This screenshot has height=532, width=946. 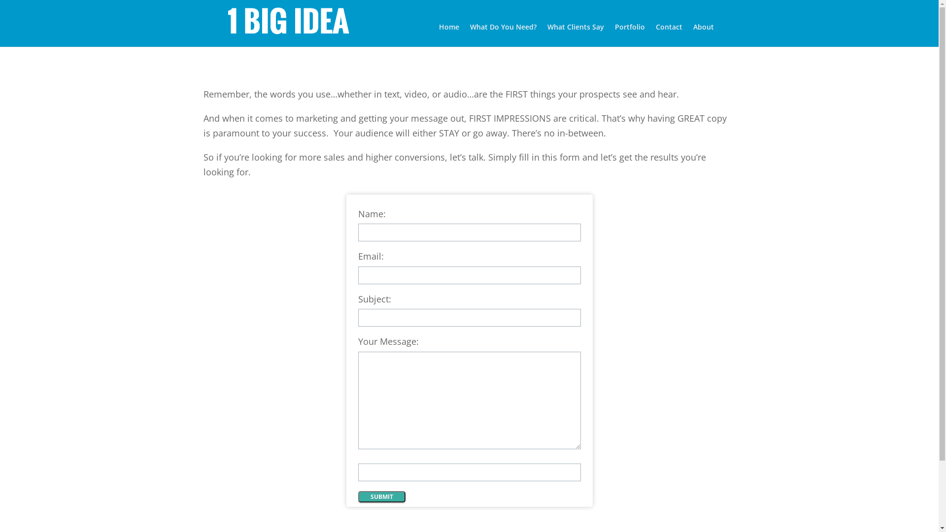 What do you see at coordinates (381, 497) in the screenshot?
I see `Submit` at bounding box center [381, 497].